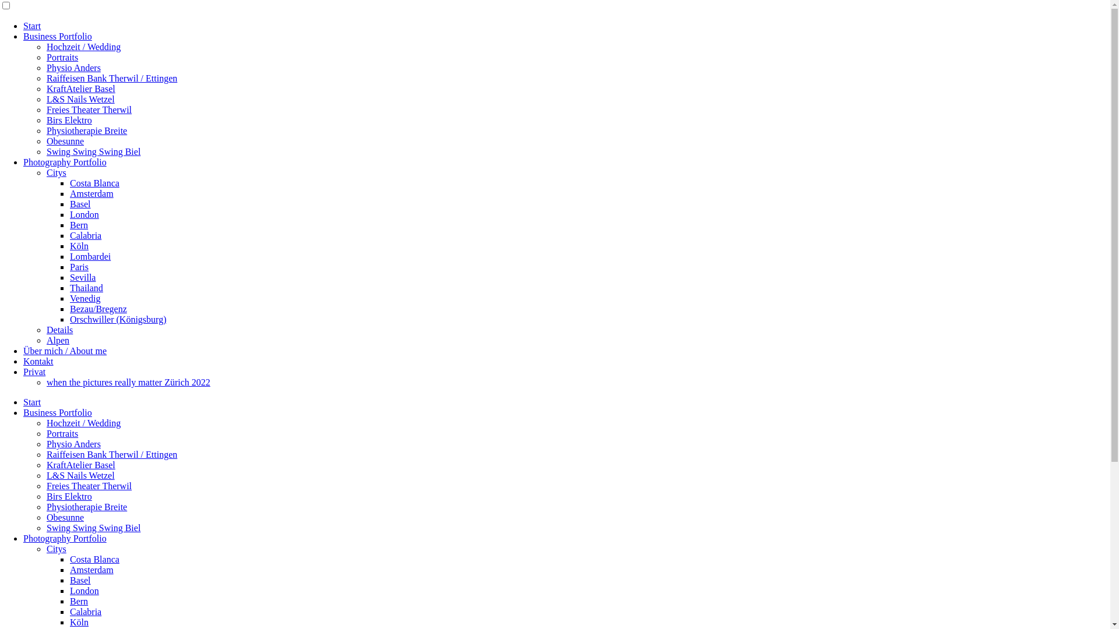 The image size is (1119, 629). I want to click on Physiotherapie Breite, so click(87, 507).